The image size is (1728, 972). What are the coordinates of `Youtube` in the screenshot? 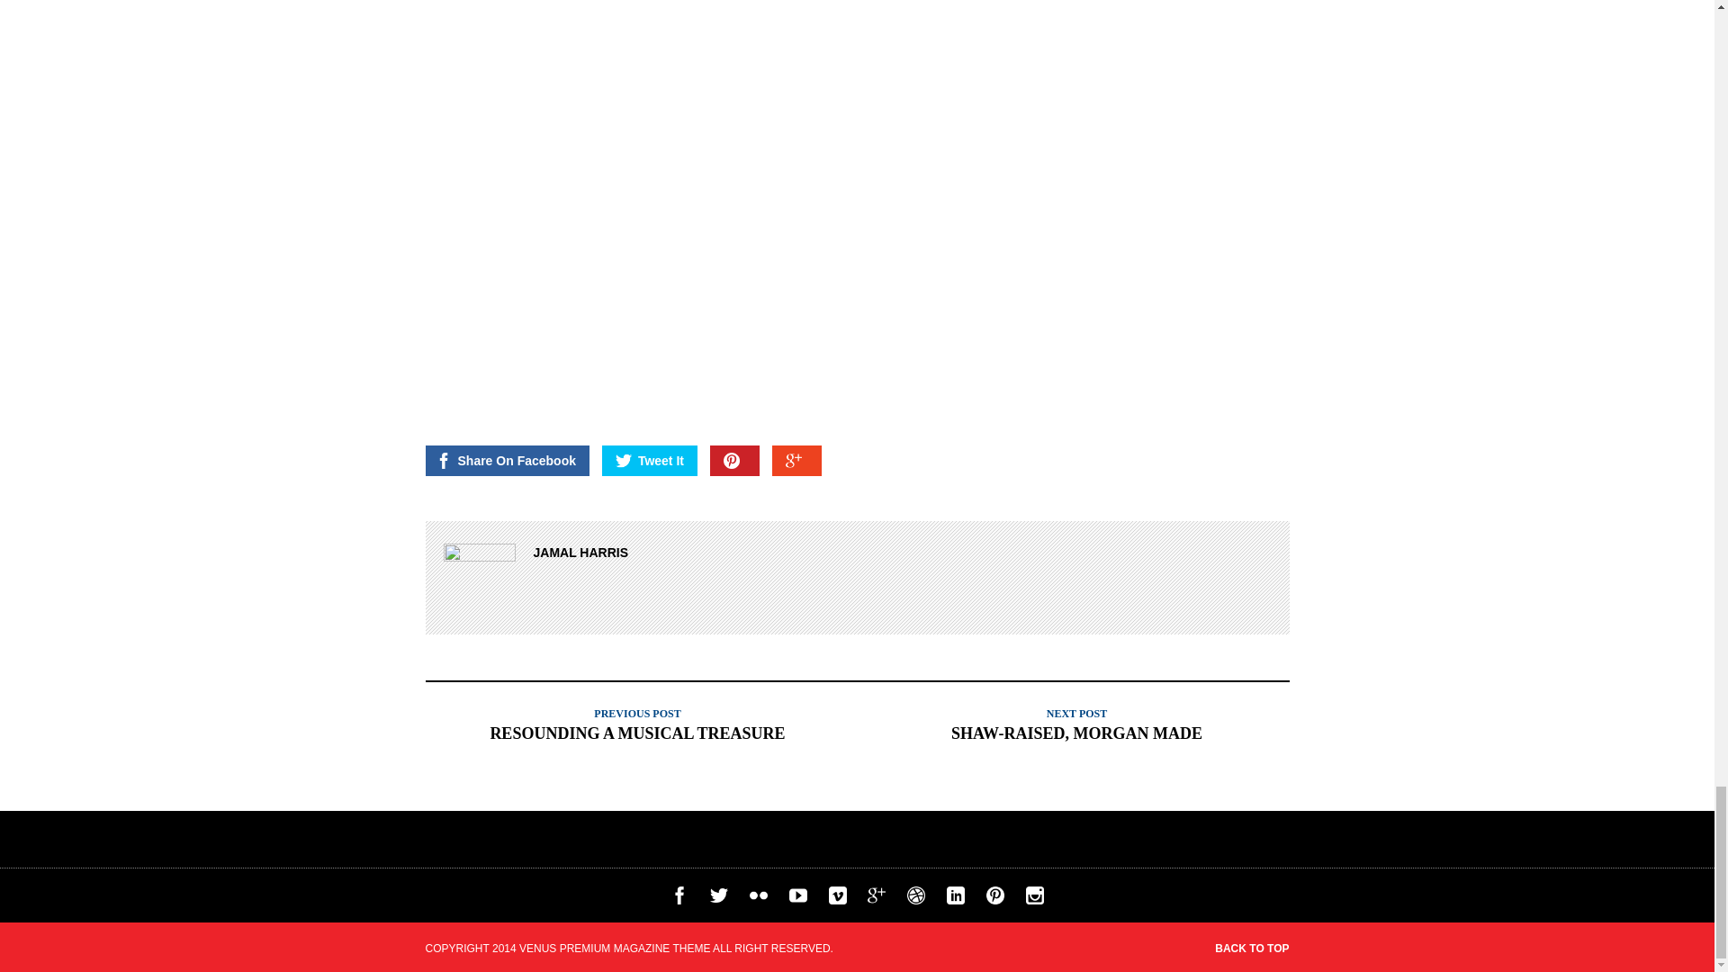 It's located at (797, 900).